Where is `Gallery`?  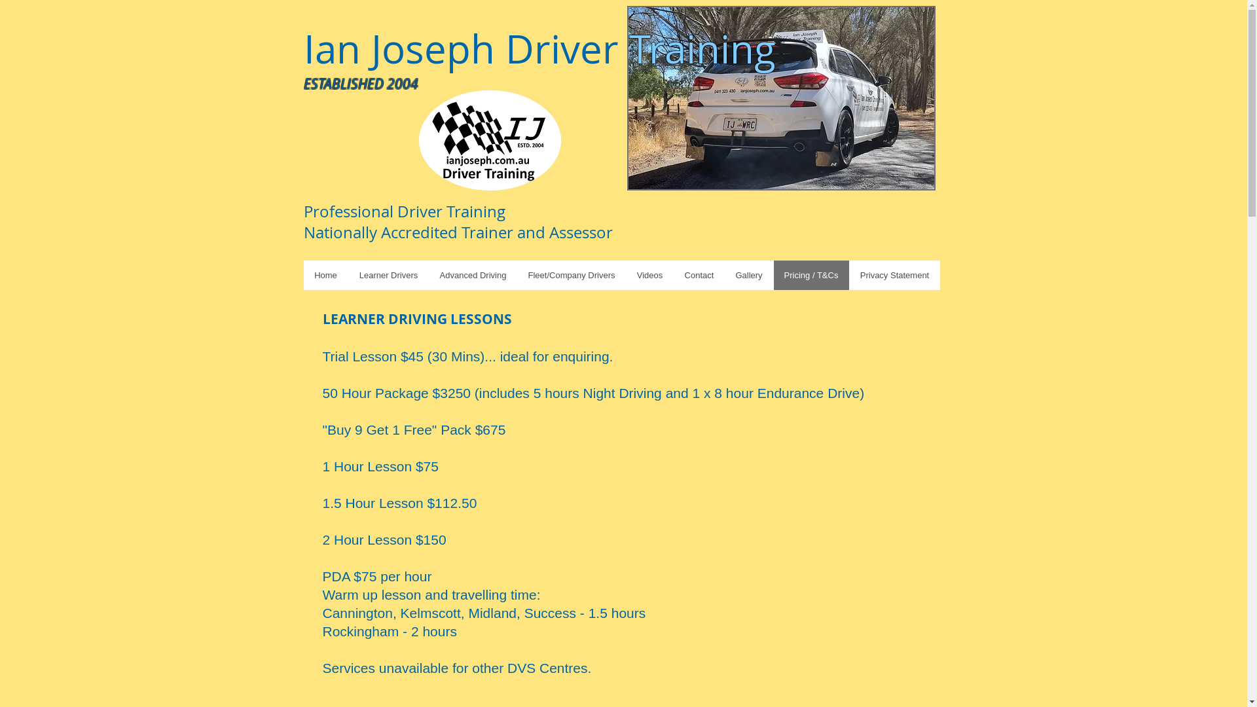
Gallery is located at coordinates (748, 275).